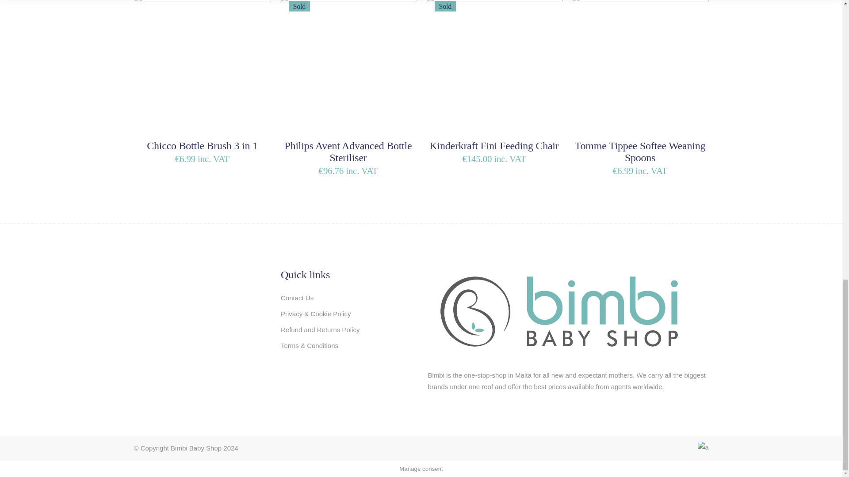 The height and width of the screenshot is (477, 849). I want to click on Kinderkraft Fini Feeding Chair, so click(494, 146).